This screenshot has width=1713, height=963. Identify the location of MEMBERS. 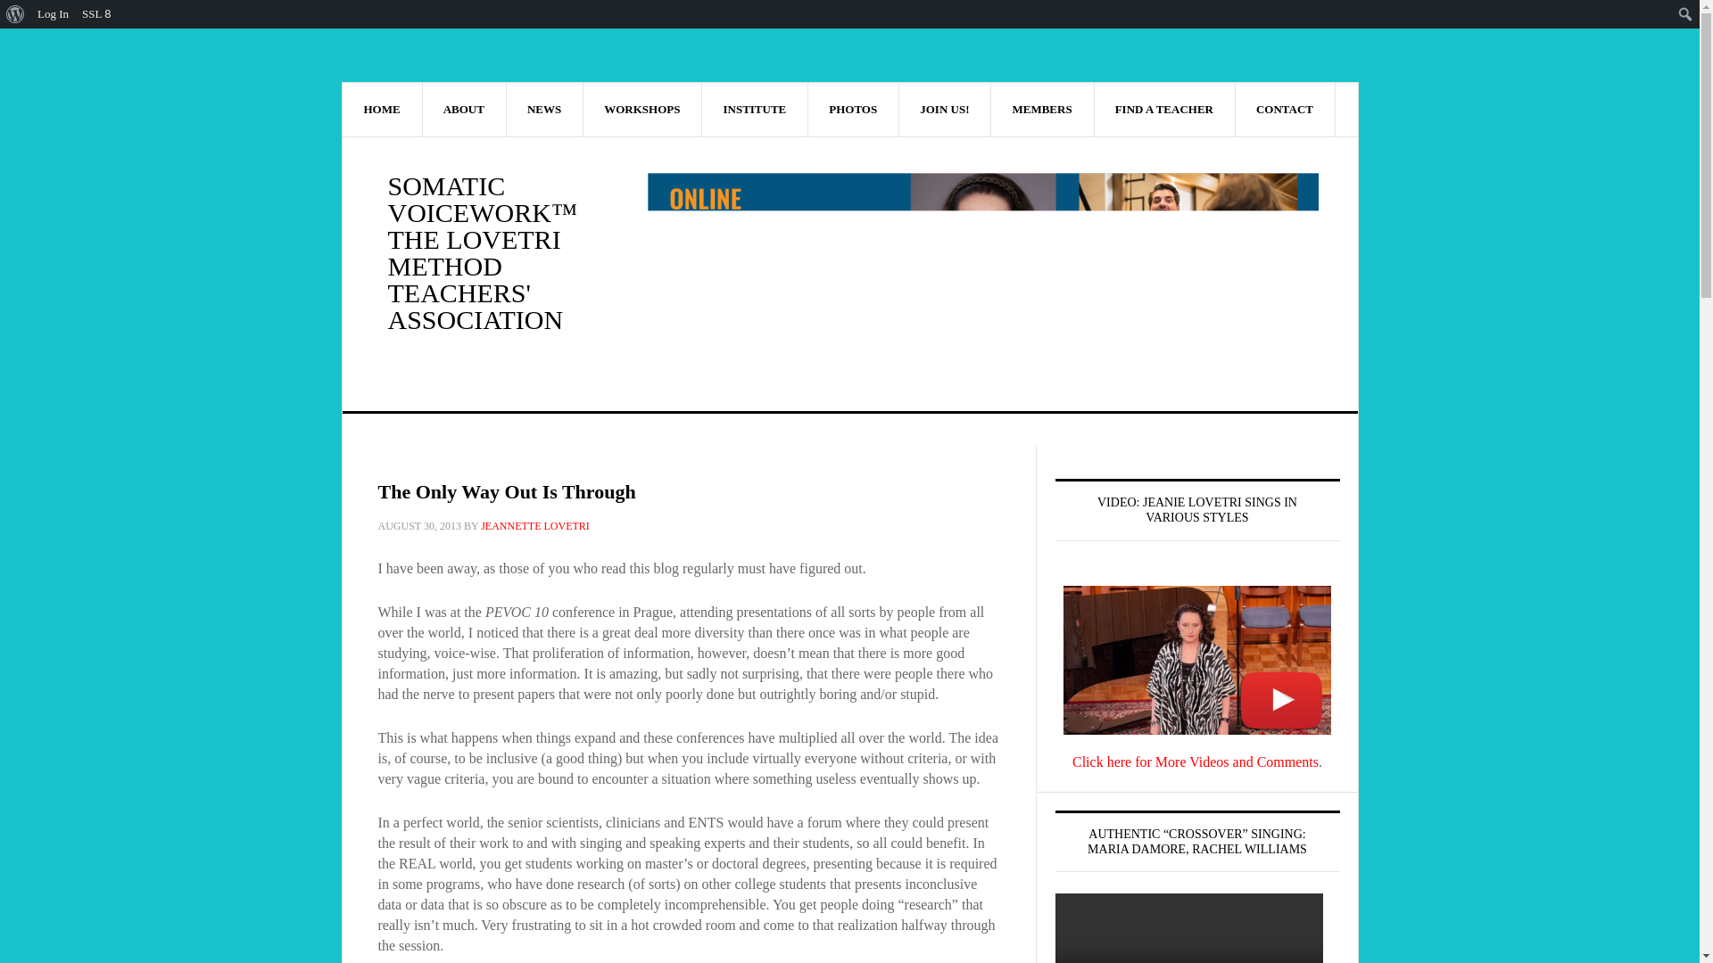
(1042, 109).